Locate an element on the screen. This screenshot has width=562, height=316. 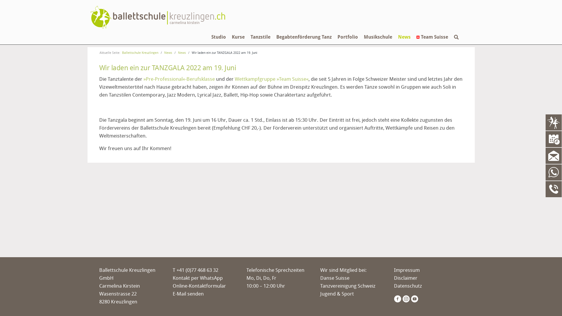
Impressum is located at coordinates (407, 270).